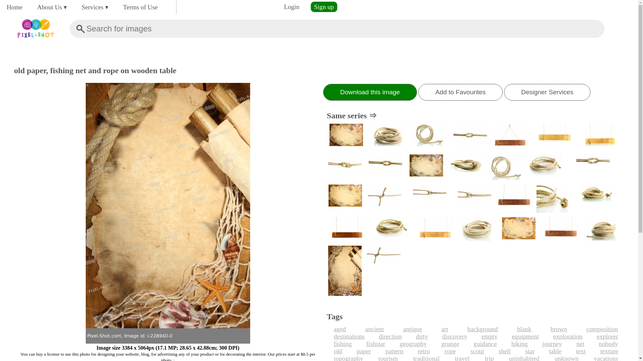 This screenshot has height=361, width=643. I want to click on Login, so click(291, 7).